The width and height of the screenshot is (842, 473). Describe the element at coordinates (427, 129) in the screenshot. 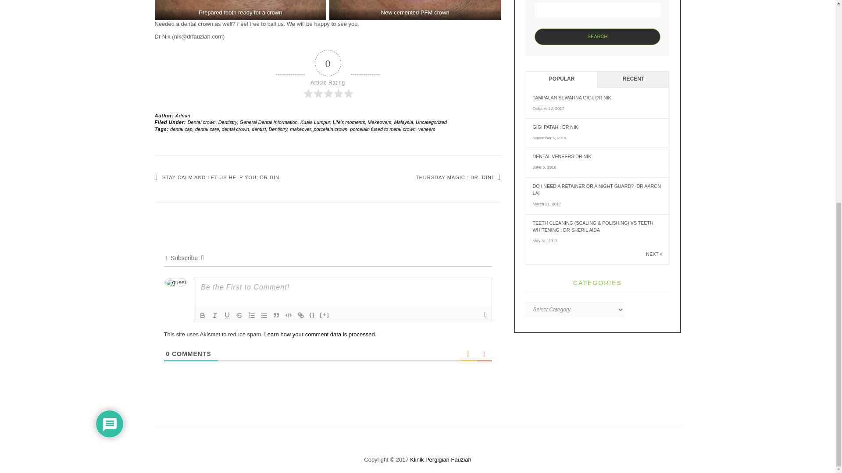

I see `veneers` at that location.